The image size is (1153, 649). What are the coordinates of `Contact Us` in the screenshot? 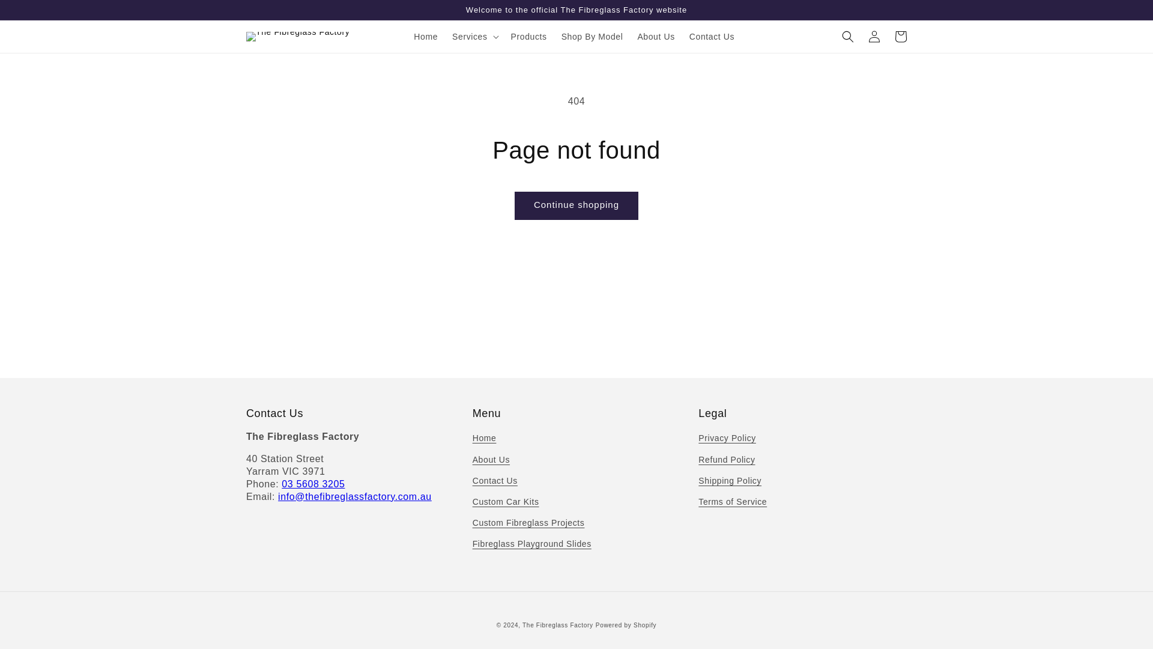 It's located at (712, 36).